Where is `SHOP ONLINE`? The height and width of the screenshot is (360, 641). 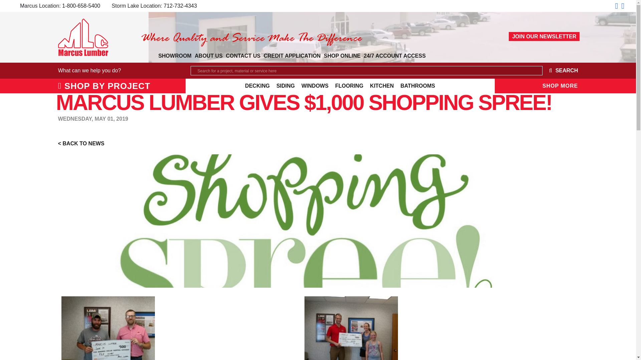 SHOP ONLINE is located at coordinates (342, 56).